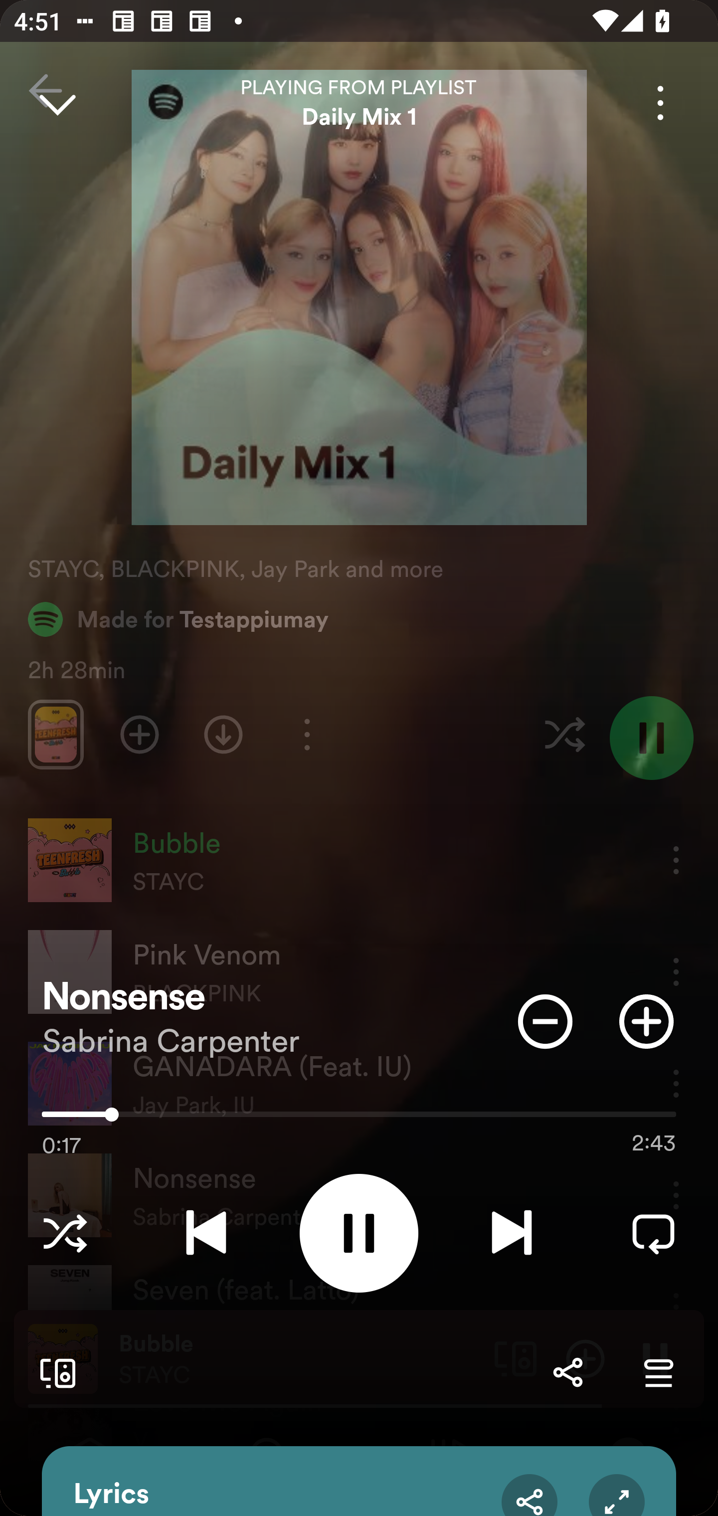 Image resolution: width=718 pixels, height=1516 pixels. What do you see at coordinates (359, 1233) in the screenshot?
I see `Pause` at bounding box center [359, 1233].